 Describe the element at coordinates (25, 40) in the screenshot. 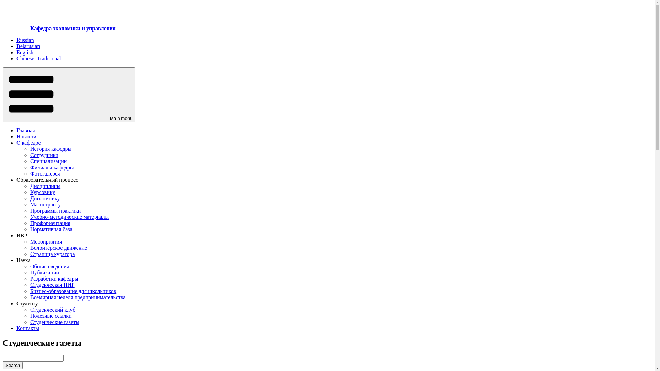

I see `Russian` at that location.